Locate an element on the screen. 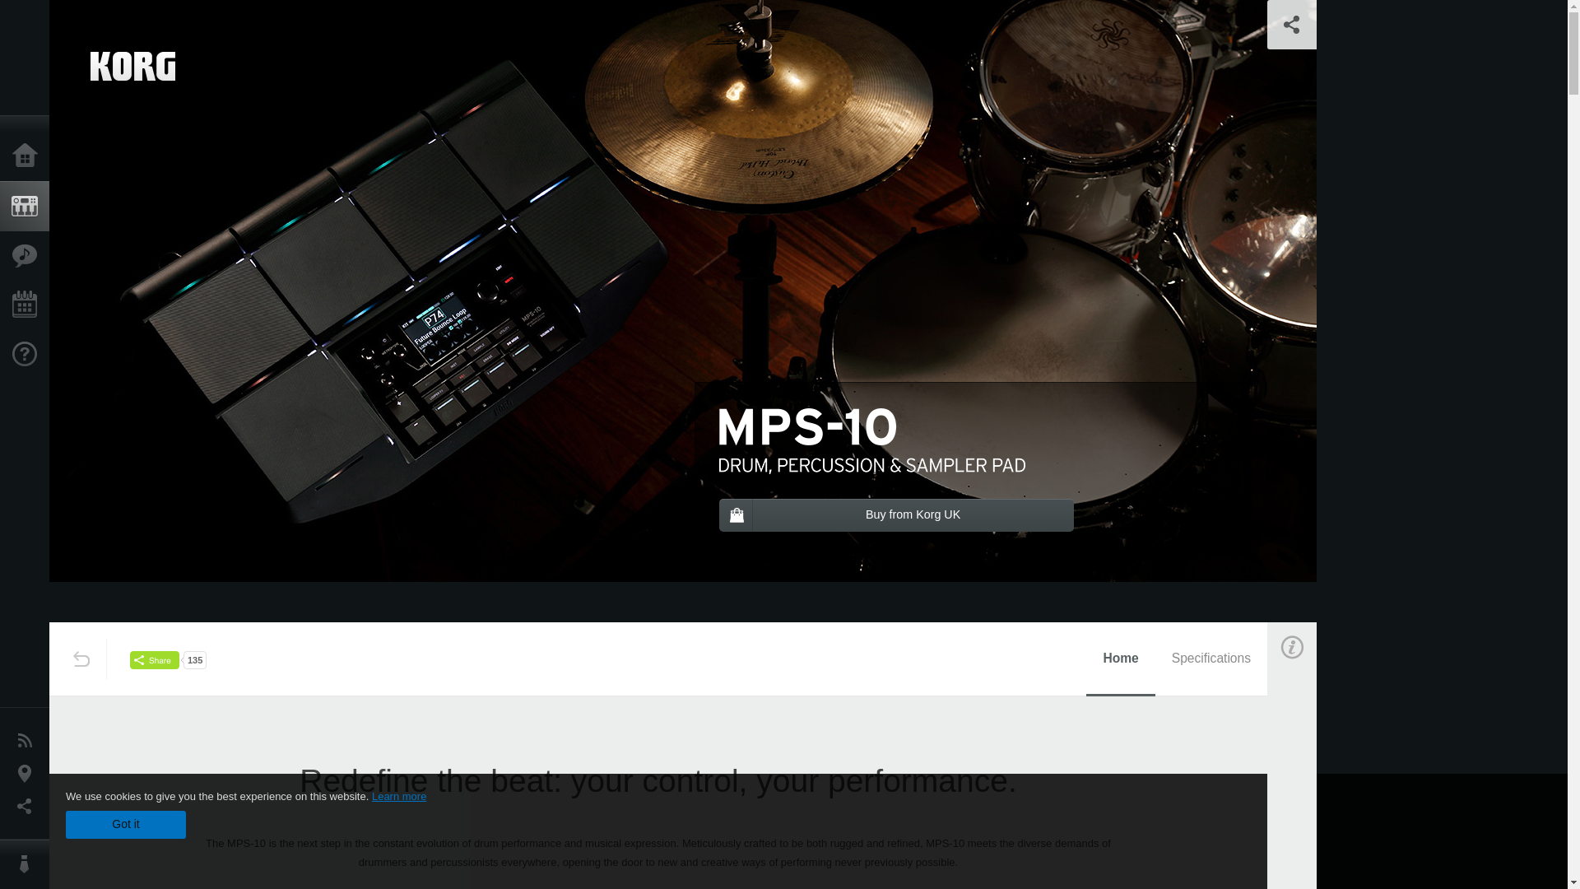  News is located at coordinates (28, 741).